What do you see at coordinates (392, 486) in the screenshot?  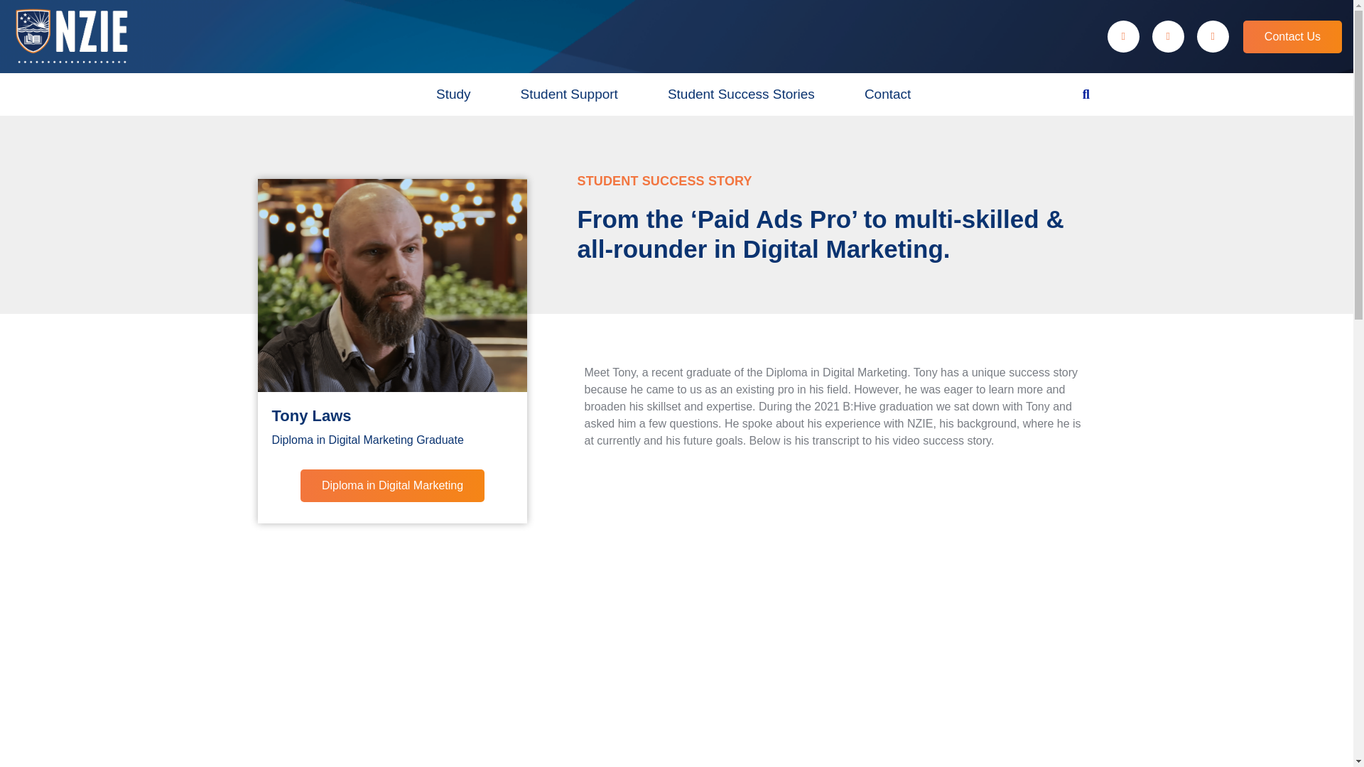 I see `Instagram` at bounding box center [392, 486].